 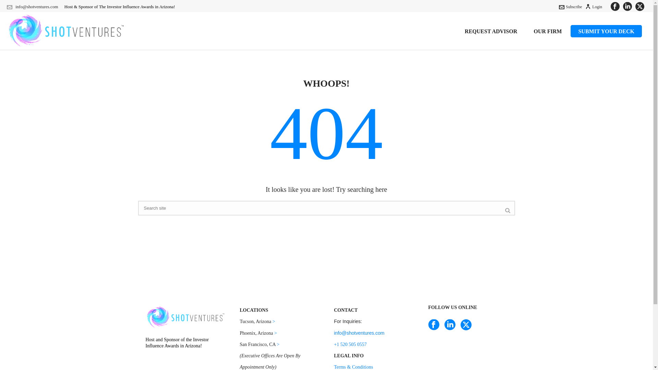 What do you see at coordinates (594, 7) in the screenshot?
I see `Login` at bounding box center [594, 7].